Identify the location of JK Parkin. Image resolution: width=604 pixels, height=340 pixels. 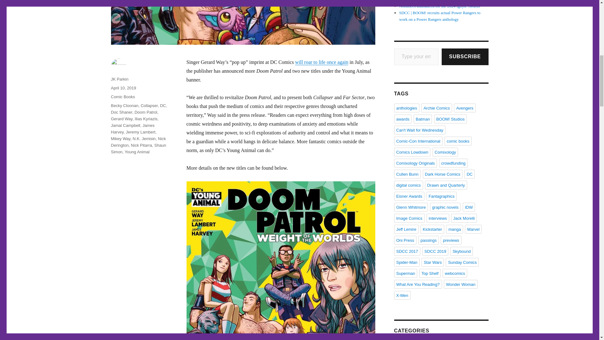
(119, 79).